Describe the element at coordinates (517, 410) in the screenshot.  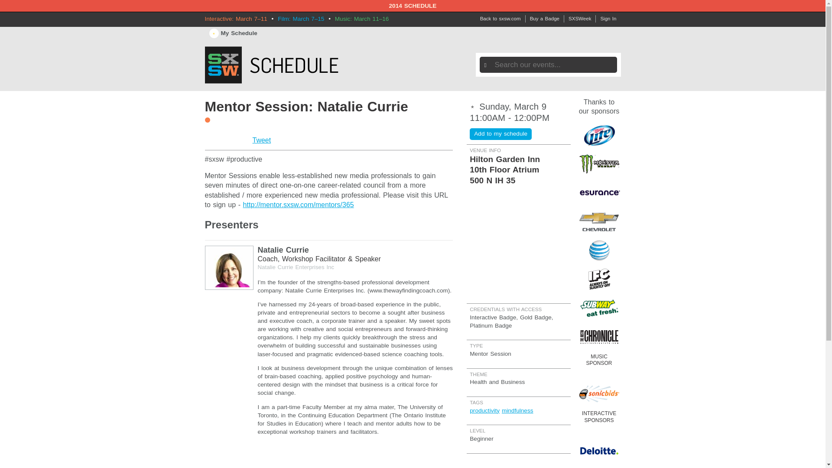
I see `mindfulness` at that location.